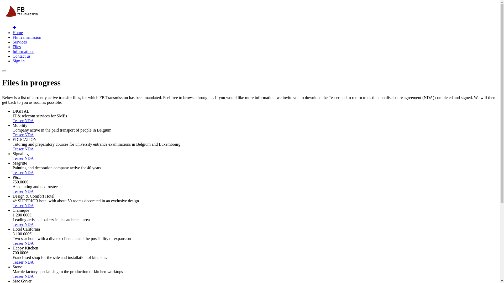 Image resolution: width=504 pixels, height=283 pixels. Describe the element at coordinates (19, 262) in the screenshot. I see `Teaser` at that location.